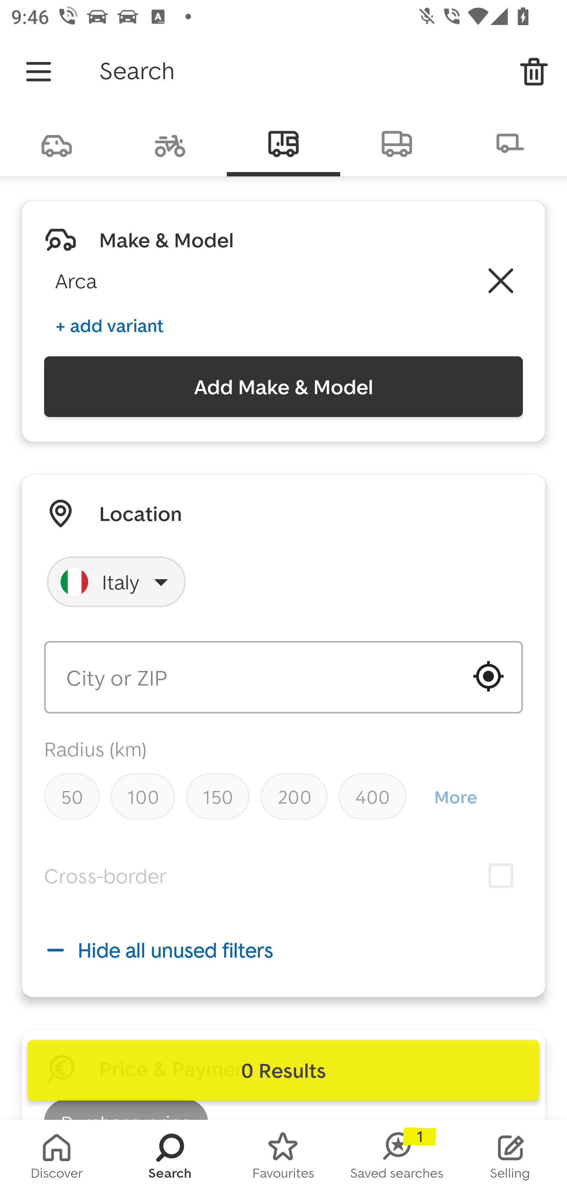 The image size is (567, 1197). I want to click on More, so click(455, 797).